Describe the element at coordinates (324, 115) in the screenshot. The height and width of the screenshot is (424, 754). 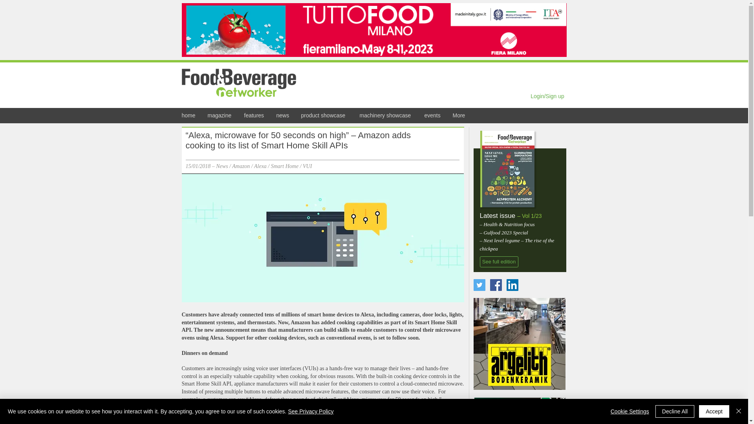
I see `product showcase` at that location.